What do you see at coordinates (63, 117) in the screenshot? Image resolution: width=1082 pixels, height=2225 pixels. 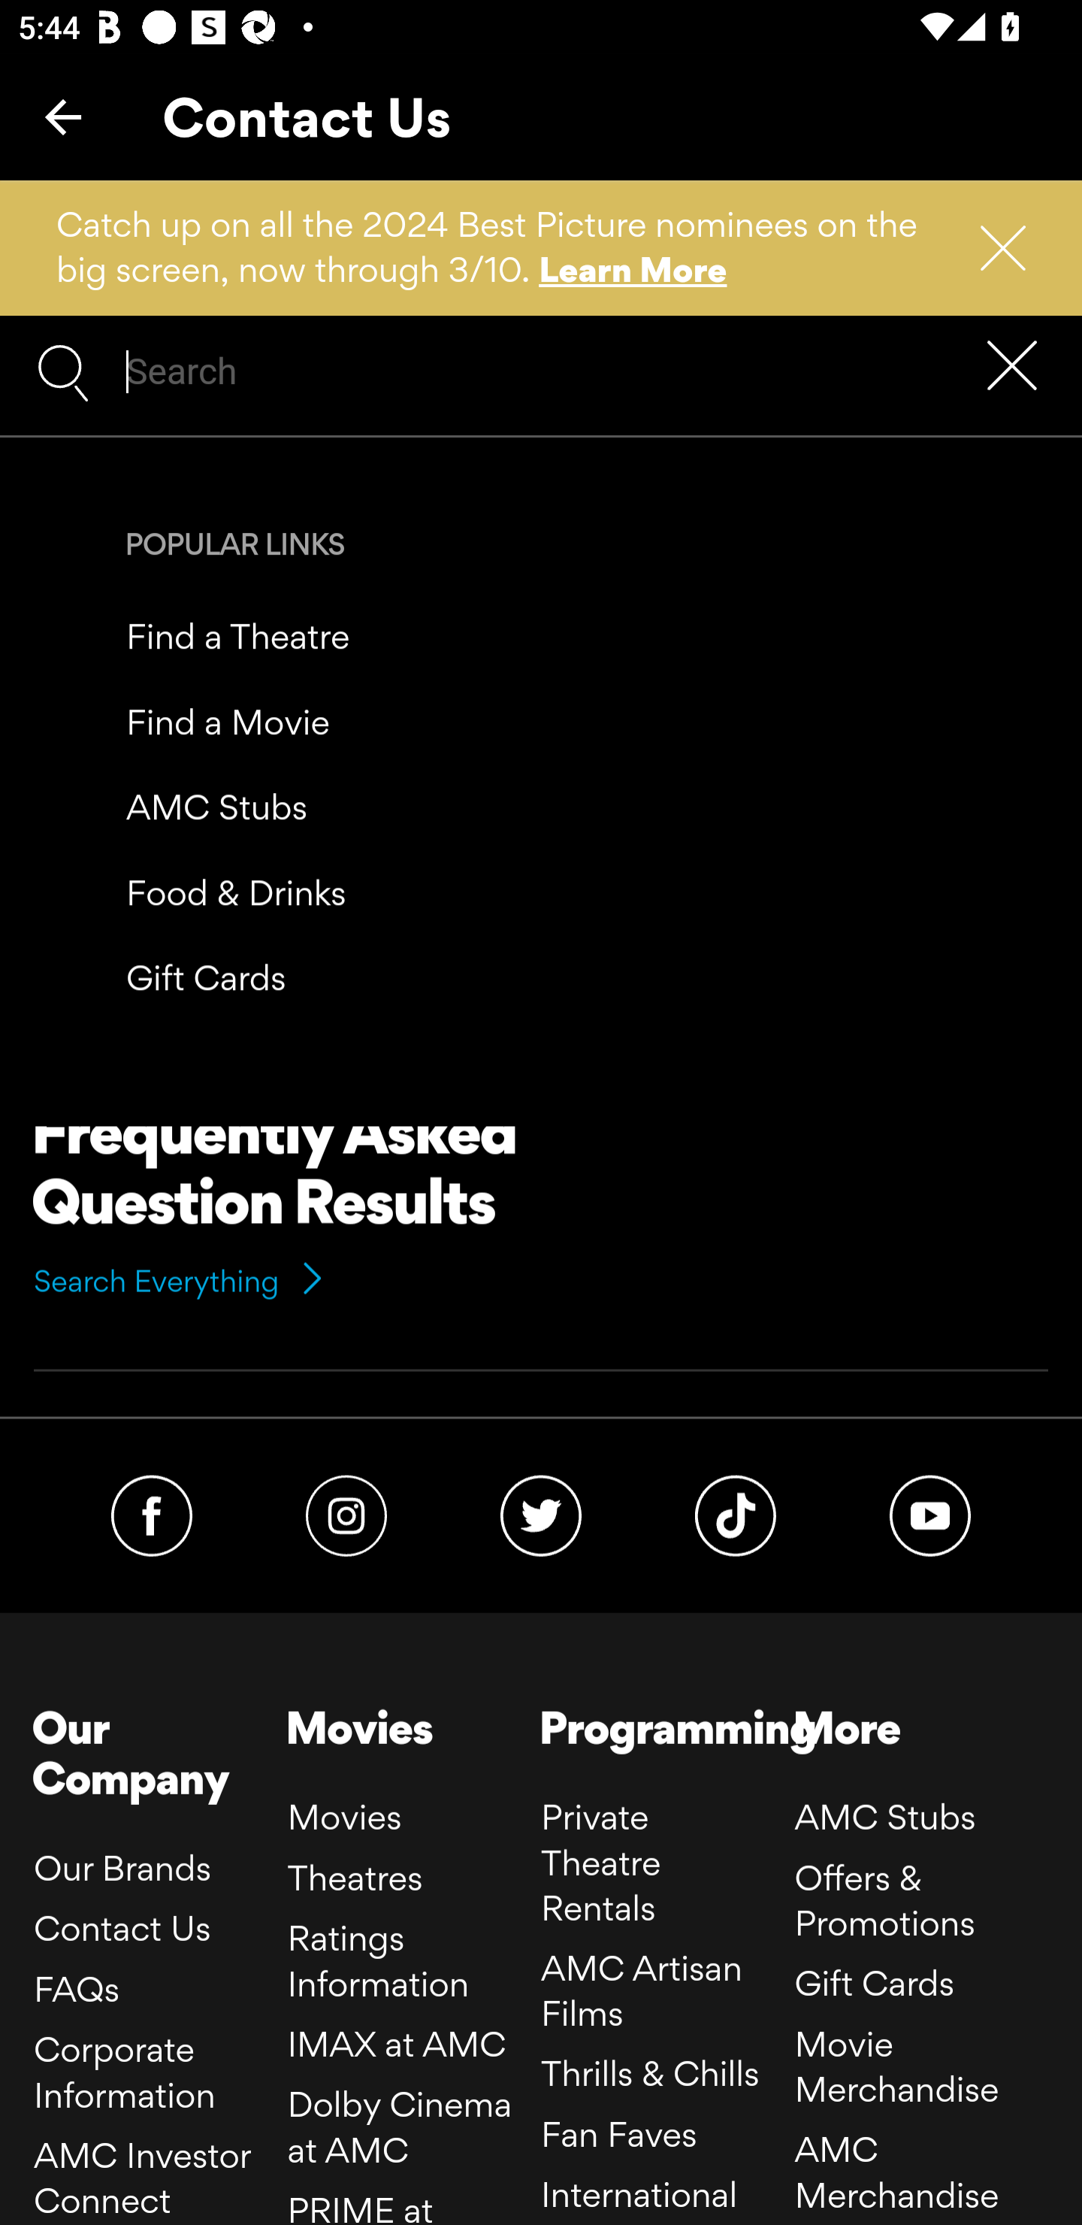 I see `Back` at bounding box center [63, 117].